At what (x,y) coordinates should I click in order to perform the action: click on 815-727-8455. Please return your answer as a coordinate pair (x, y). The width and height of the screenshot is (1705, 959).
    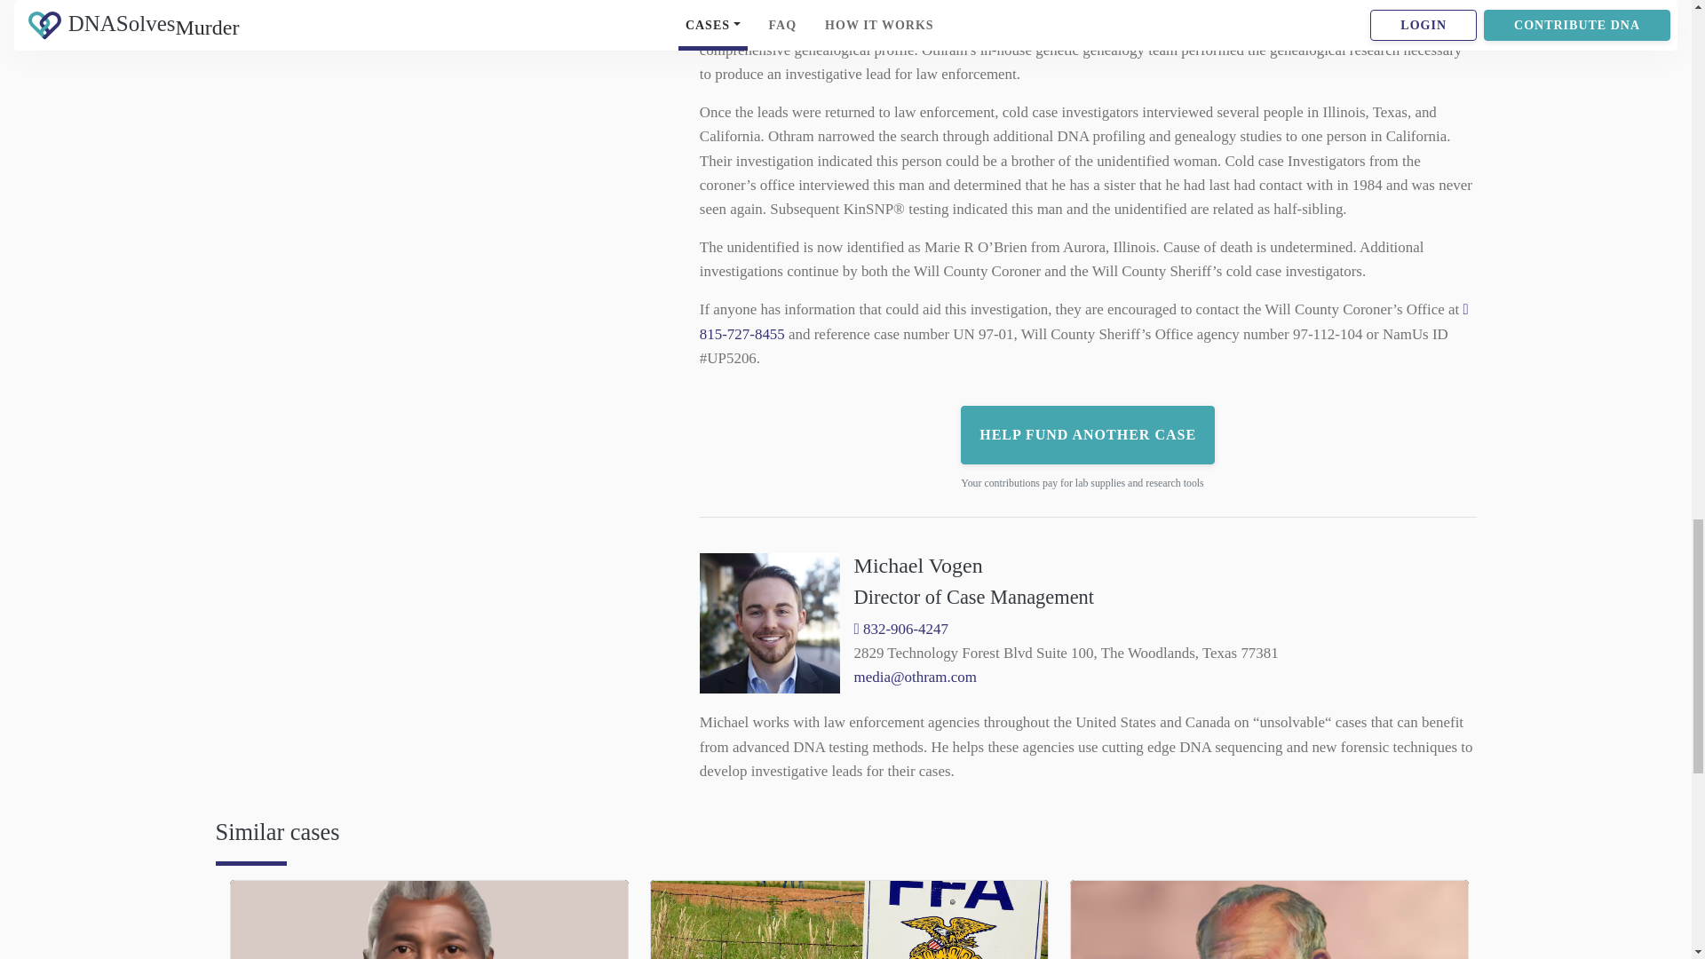
    Looking at the image, I should click on (1083, 321).